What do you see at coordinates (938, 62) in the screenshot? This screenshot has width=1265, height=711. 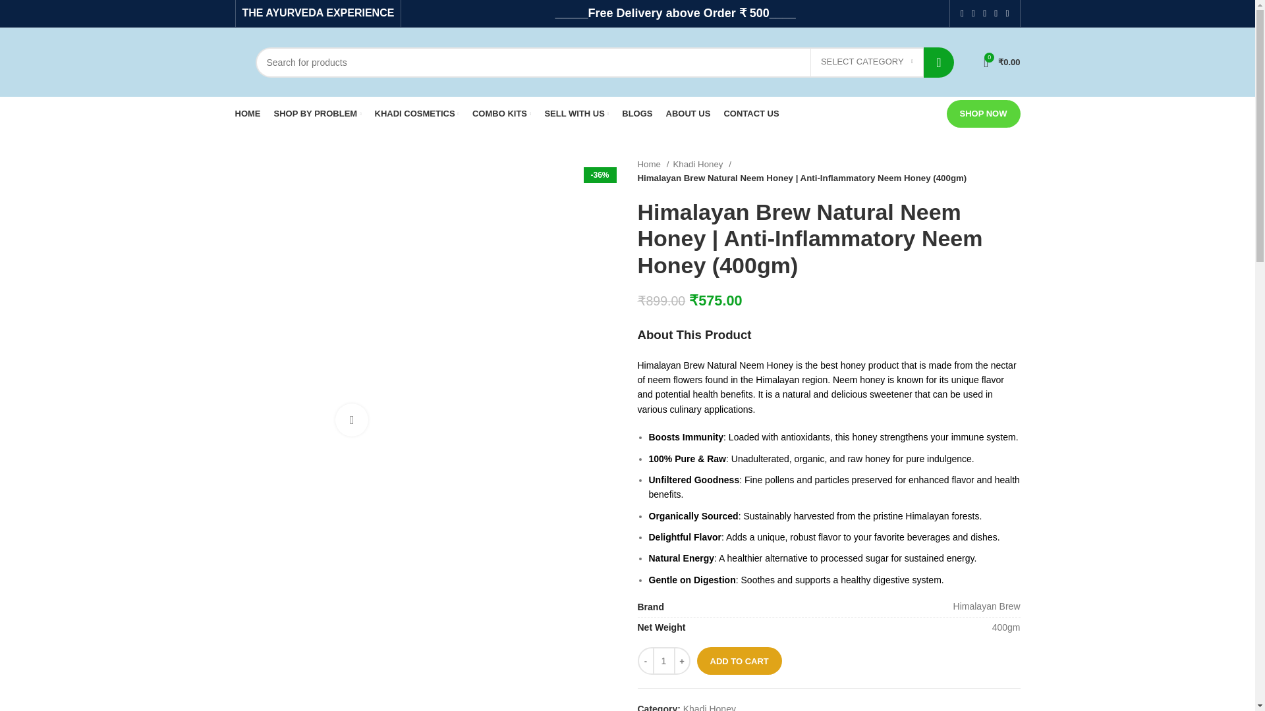 I see `SEARCH` at bounding box center [938, 62].